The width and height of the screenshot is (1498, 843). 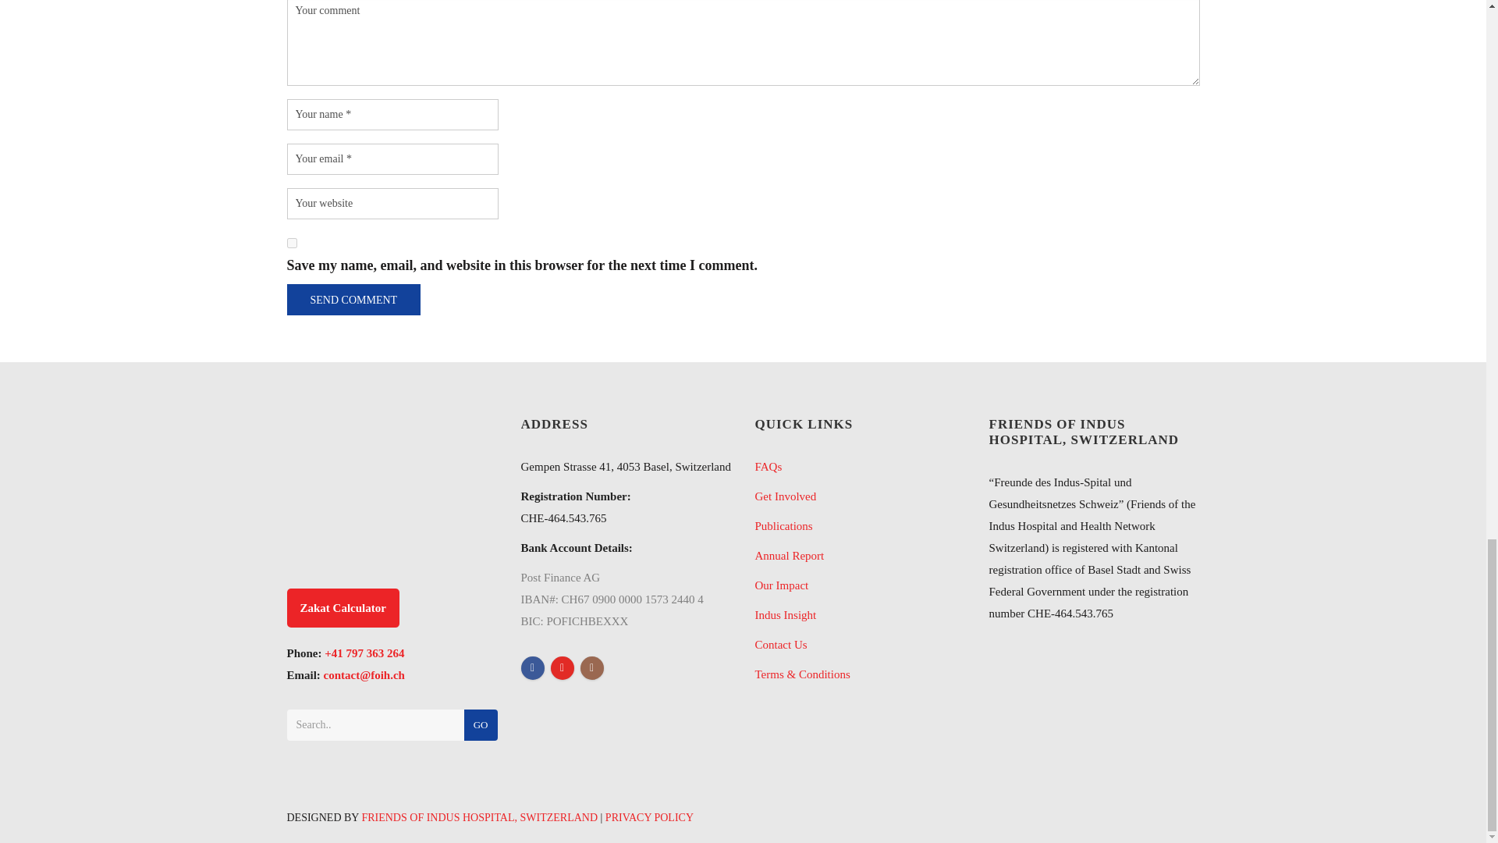 I want to click on yes, so click(x=292, y=242).